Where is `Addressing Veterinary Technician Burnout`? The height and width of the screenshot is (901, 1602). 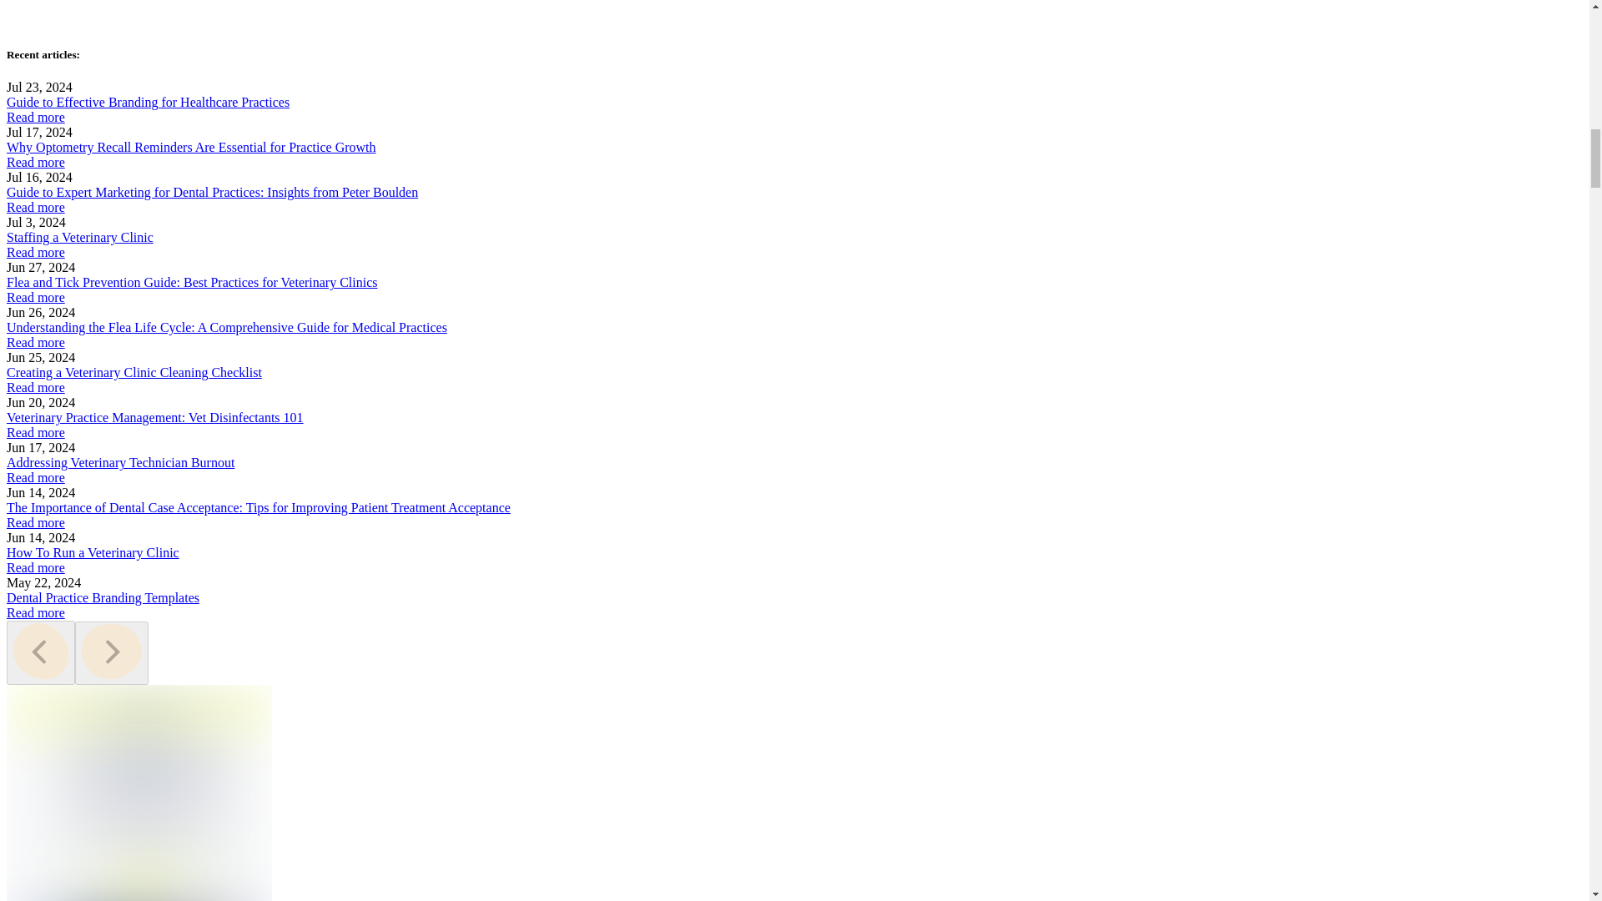 Addressing Veterinary Technician Burnout is located at coordinates (120, 462).